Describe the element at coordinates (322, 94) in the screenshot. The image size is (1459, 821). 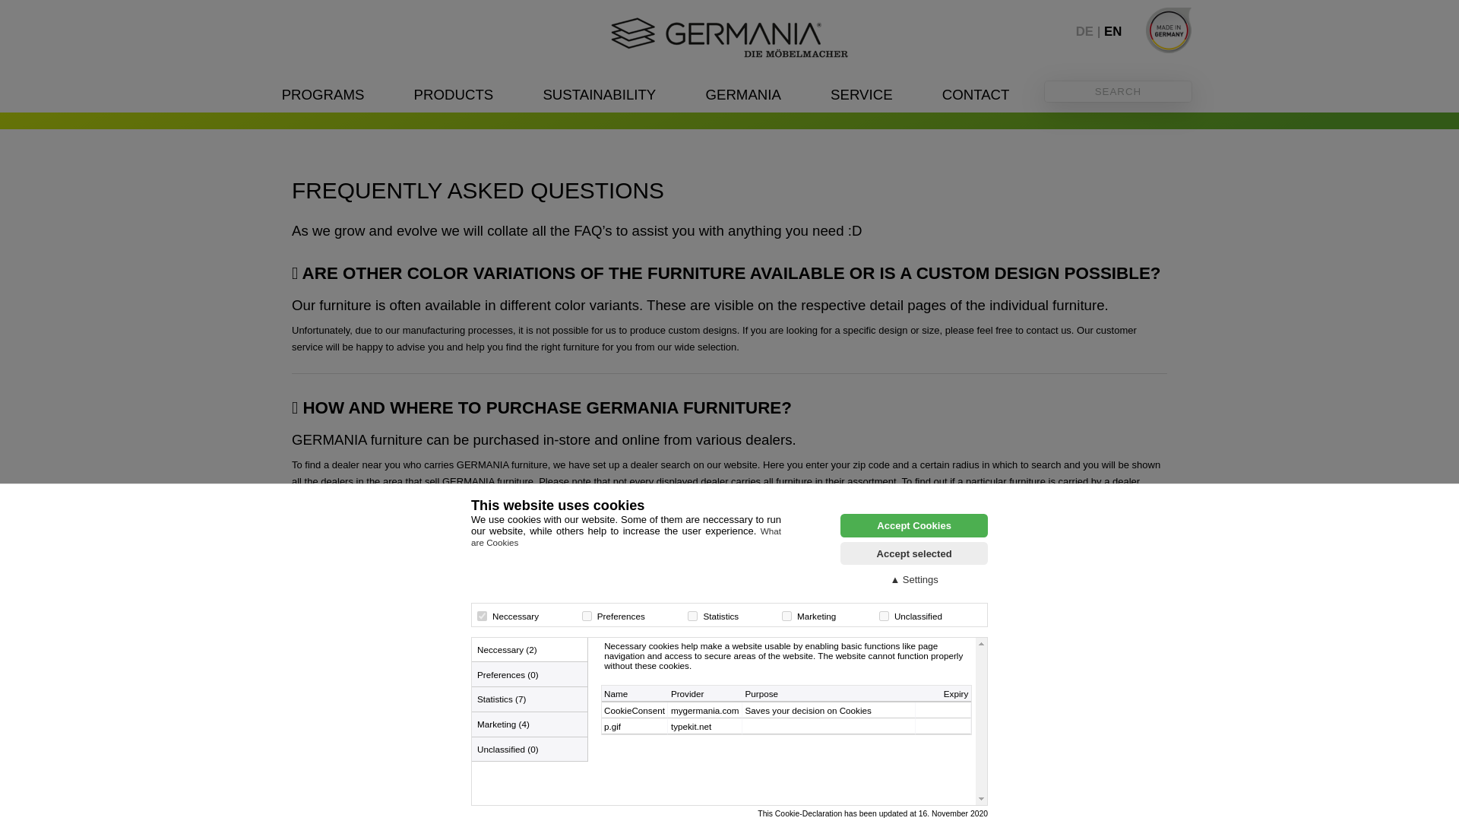
I see `Programs` at that location.